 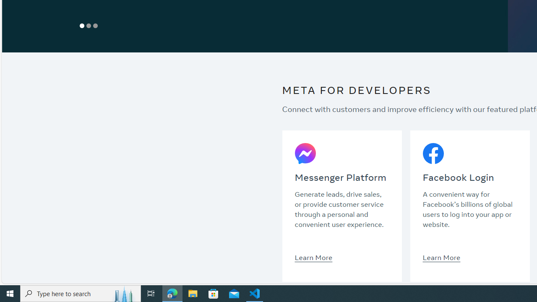 What do you see at coordinates (88, 26) in the screenshot?
I see `Show Slide 2` at bounding box center [88, 26].